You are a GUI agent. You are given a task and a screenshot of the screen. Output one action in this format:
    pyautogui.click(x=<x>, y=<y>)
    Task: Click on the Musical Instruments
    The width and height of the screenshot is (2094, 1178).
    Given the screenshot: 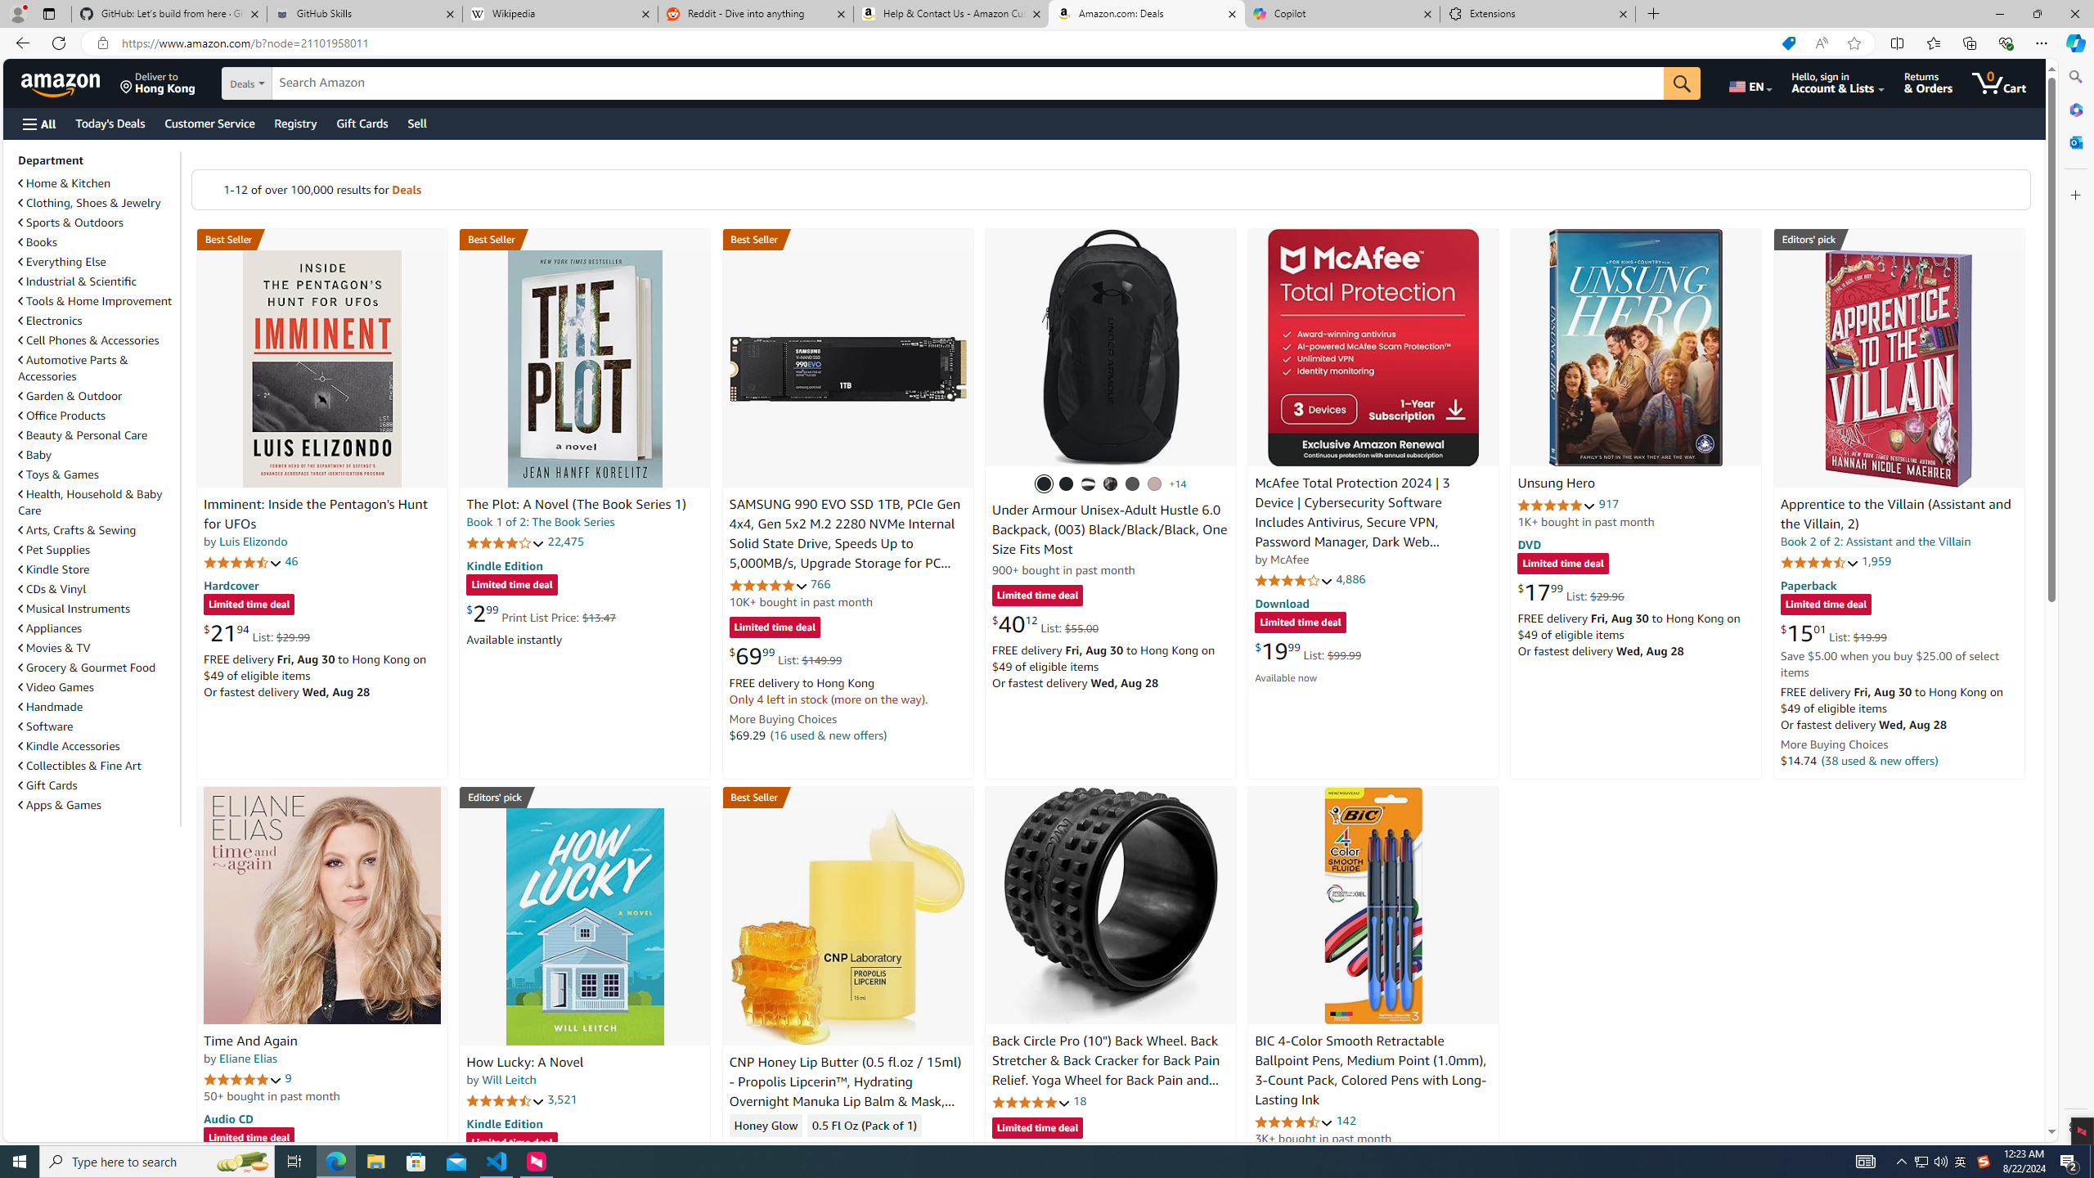 What is the action you would take?
    pyautogui.click(x=97, y=609)
    